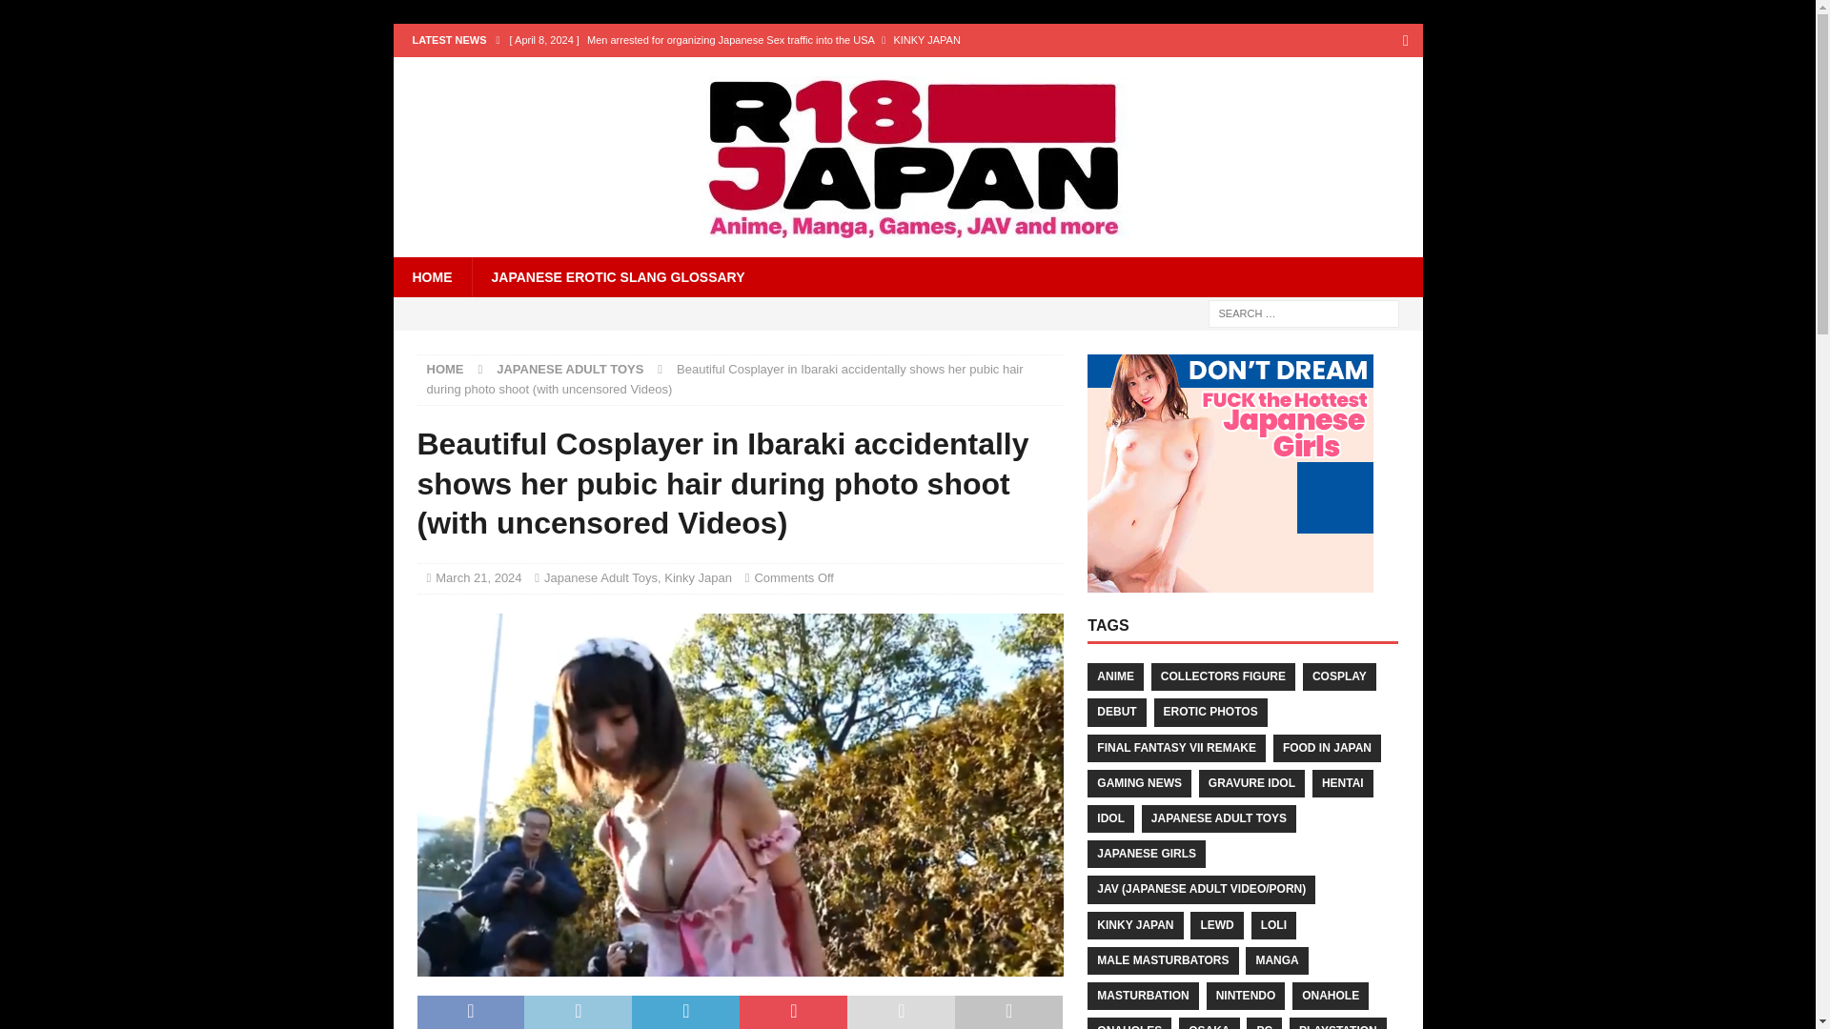 Image resolution: width=1830 pixels, height=1029 pixels. Describe the element at coordinates (478, 577) in the screenshot. I see `March 21, 2024` at that location.